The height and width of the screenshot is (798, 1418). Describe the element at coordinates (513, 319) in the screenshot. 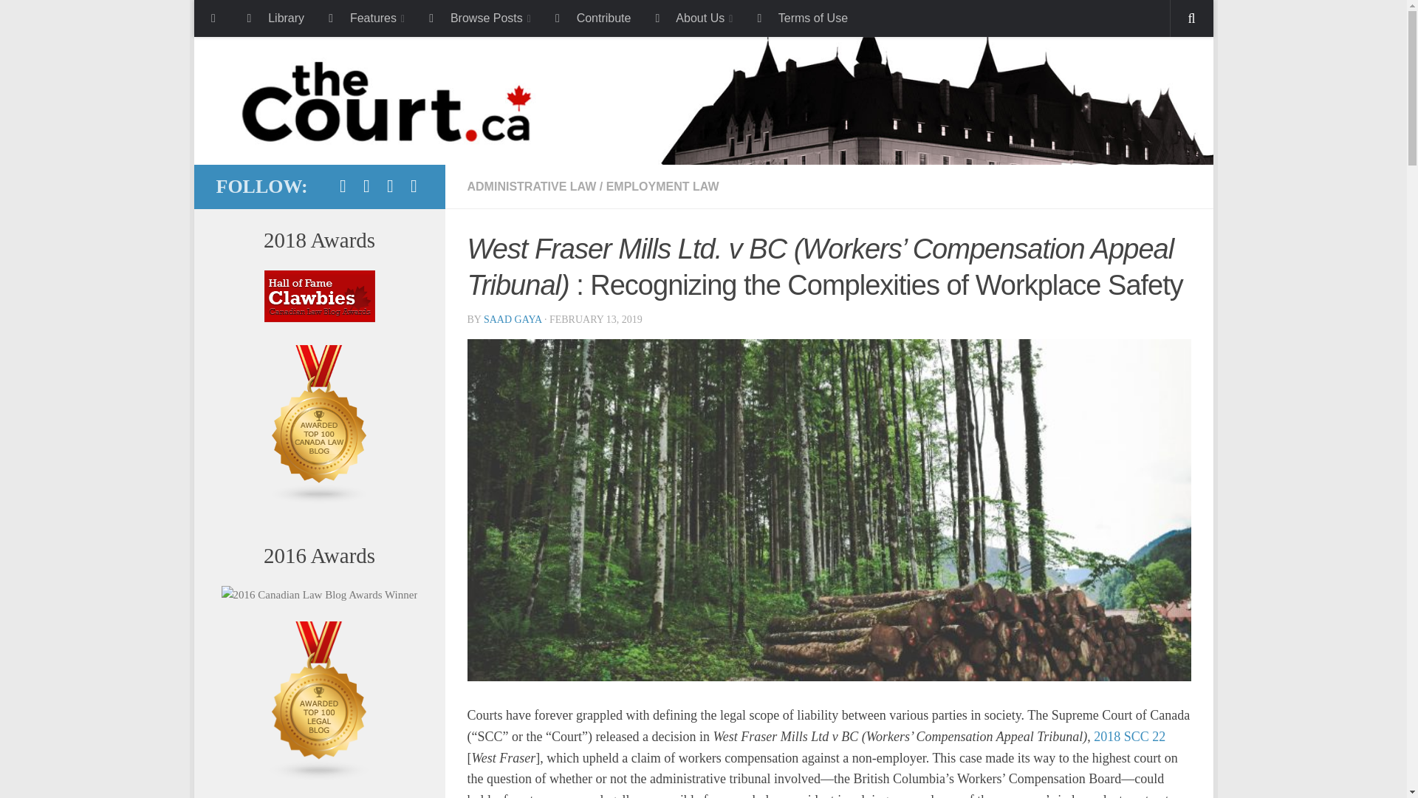

I see `Posts by Saad Gaya` at that location.